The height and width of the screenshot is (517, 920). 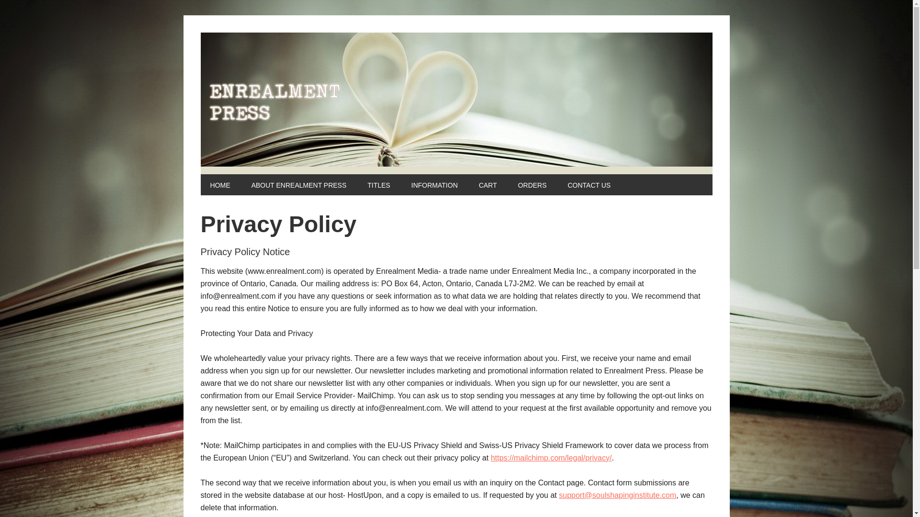 I want to click on CONTACT US, so click(x=589, y=185).